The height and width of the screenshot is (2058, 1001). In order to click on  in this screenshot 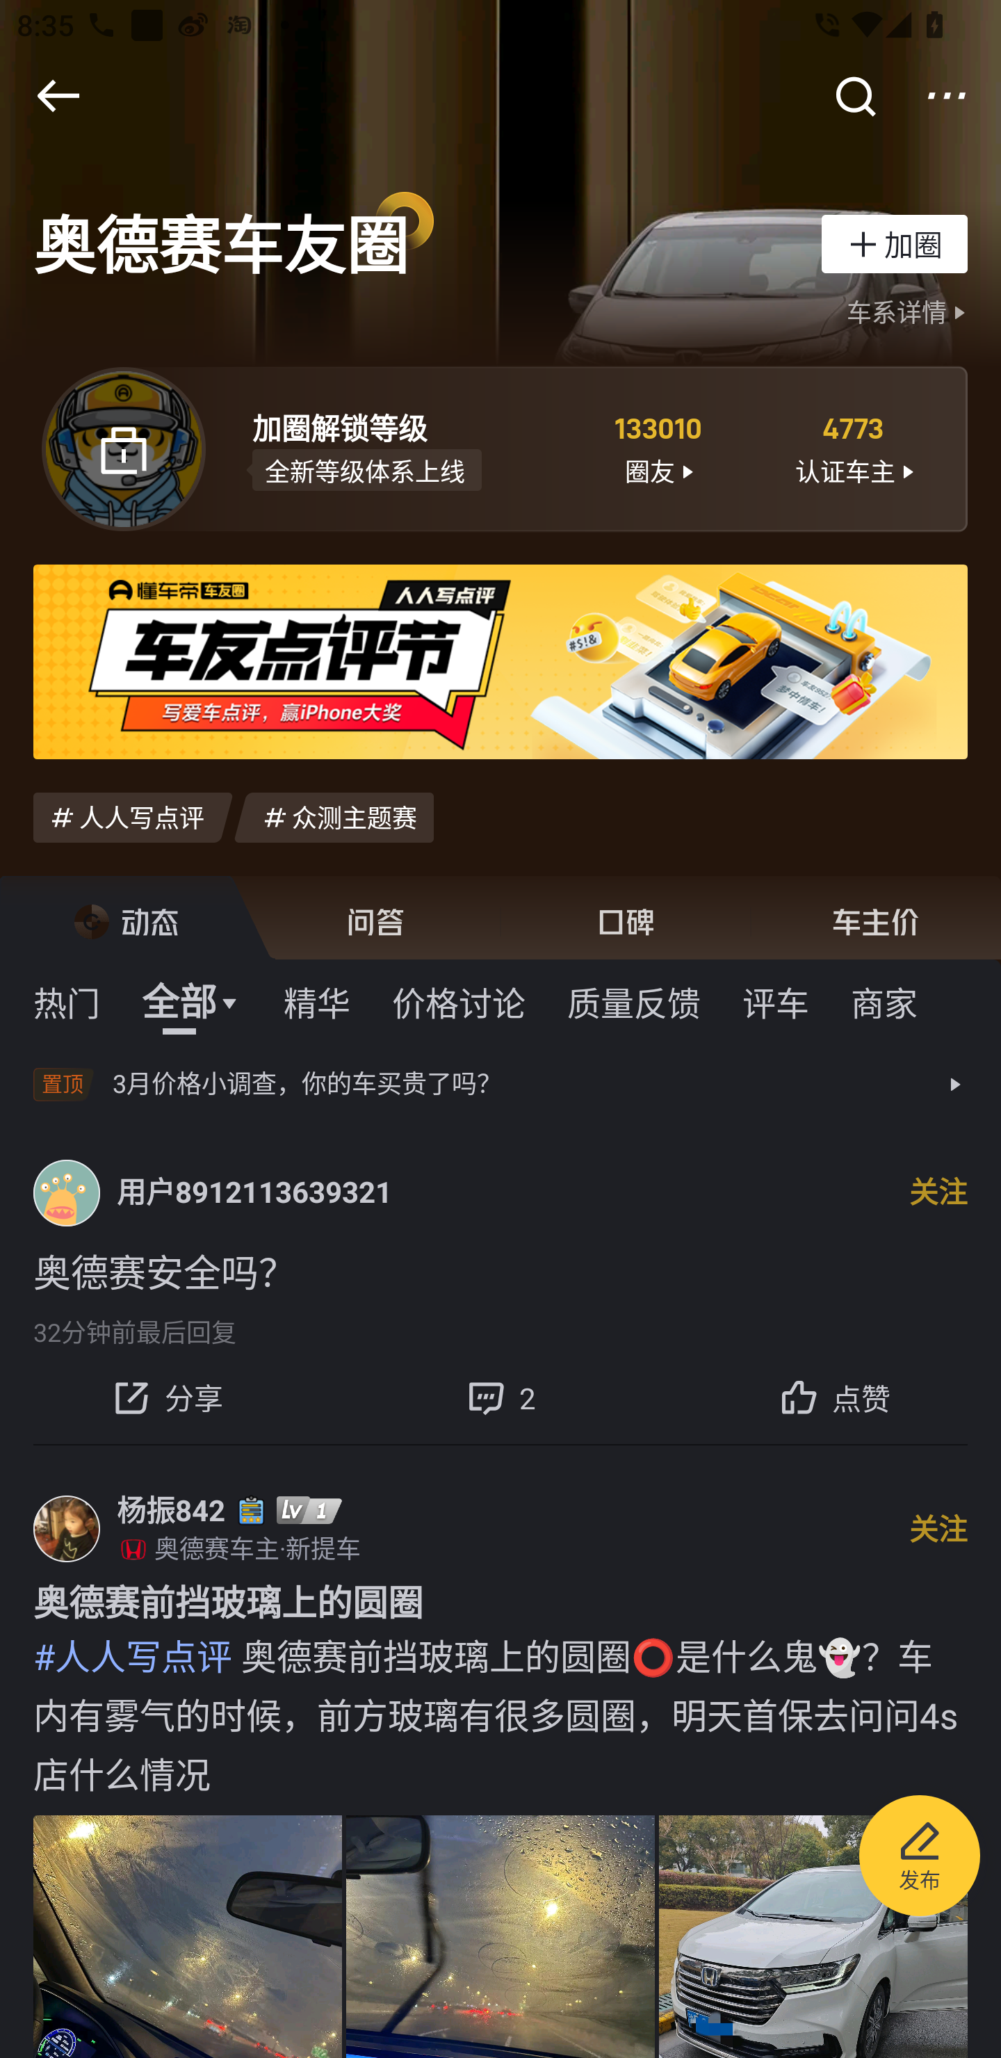, I will do `click(854, 95)`.